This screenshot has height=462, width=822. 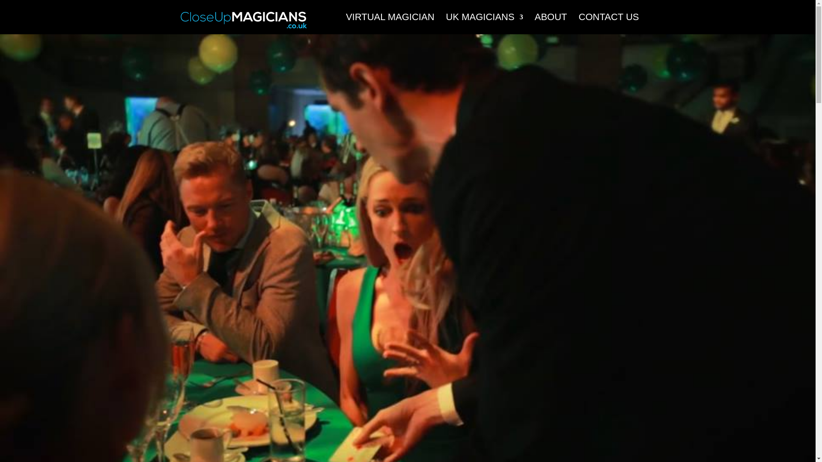 I want to click on VIRTUAL MAGICIAN, so click(x=390, y=24).